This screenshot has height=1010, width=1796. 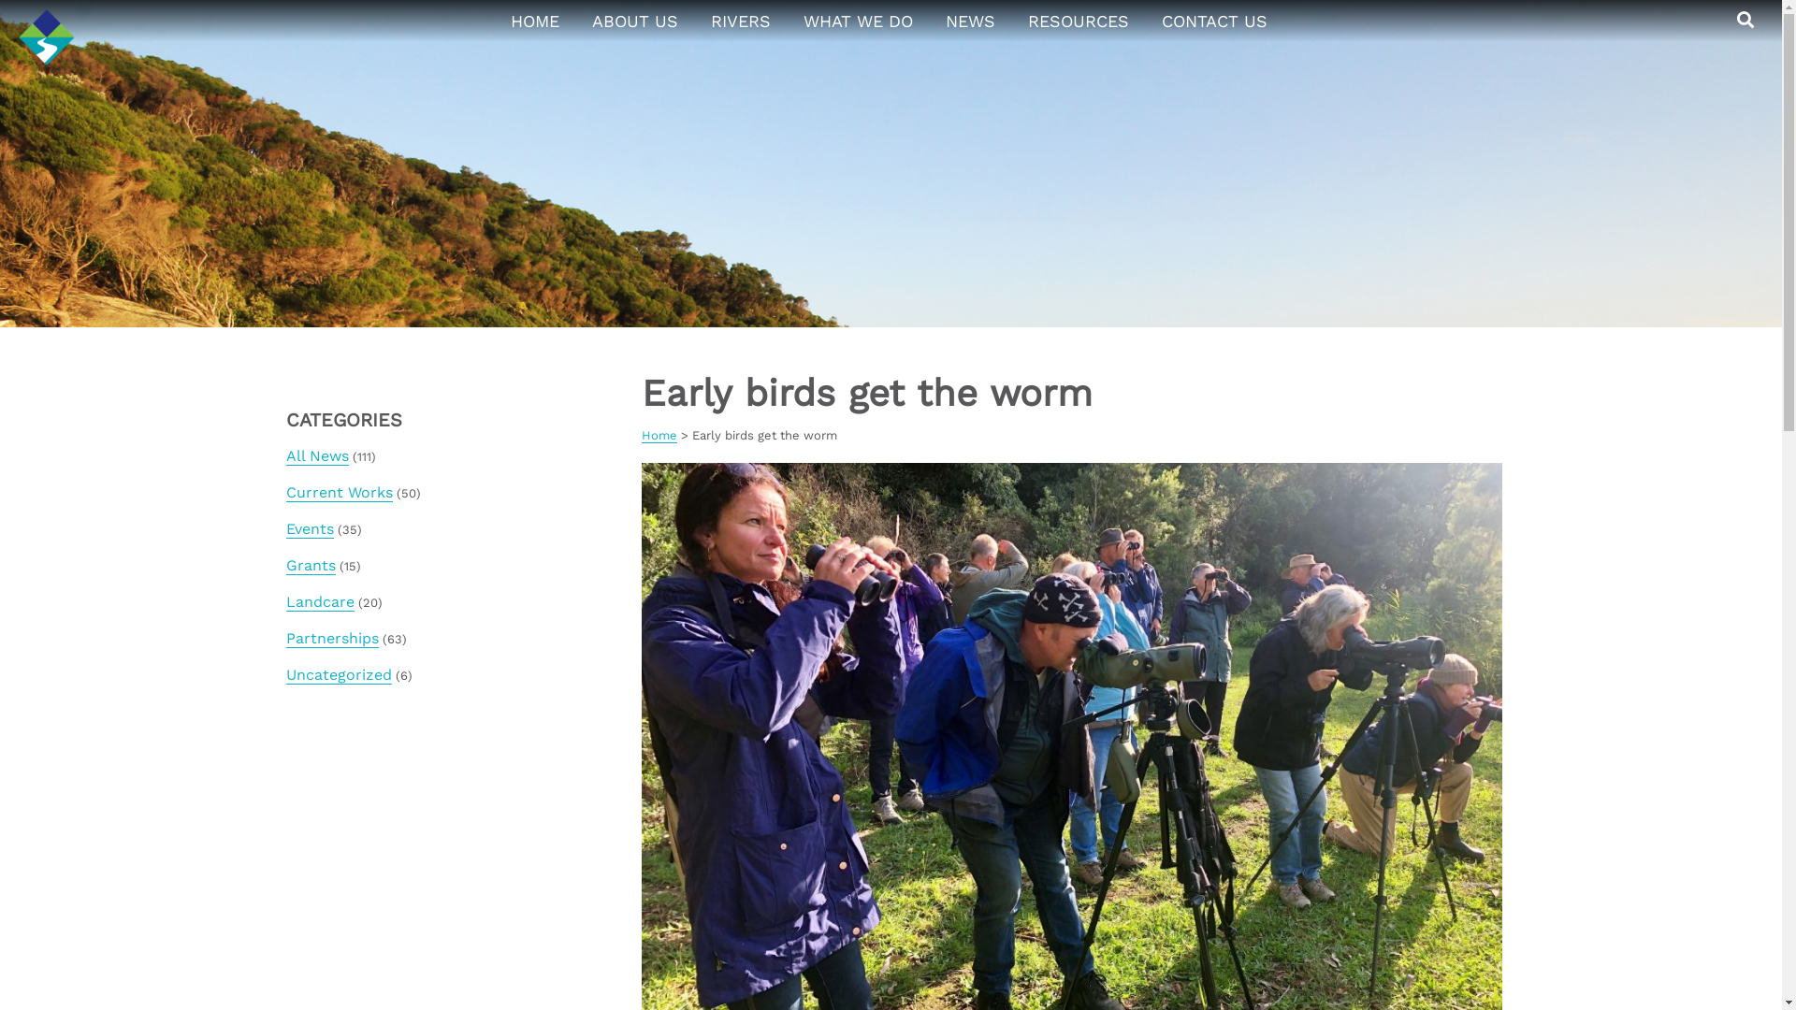 I want to click on Uncategorized, so click(x=339, y=675).